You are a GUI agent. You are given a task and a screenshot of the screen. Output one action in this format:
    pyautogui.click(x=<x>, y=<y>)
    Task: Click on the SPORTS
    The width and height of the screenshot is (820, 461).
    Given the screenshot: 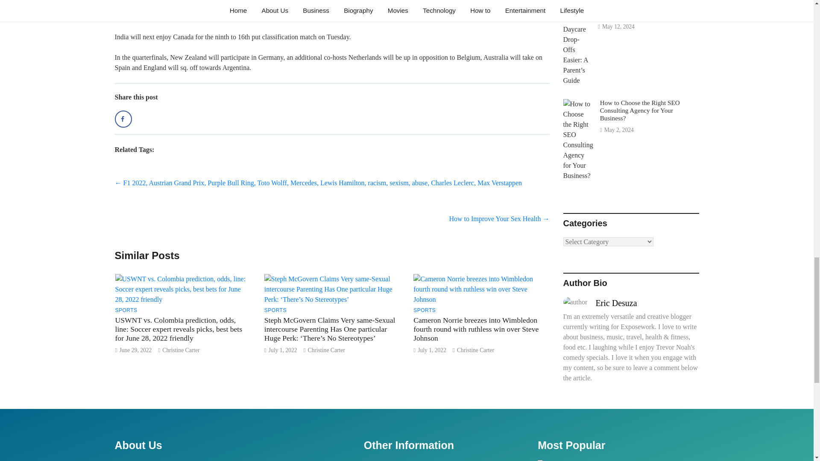 What is the action you would take?
    pyautogui.click(x=275, y=310)
    